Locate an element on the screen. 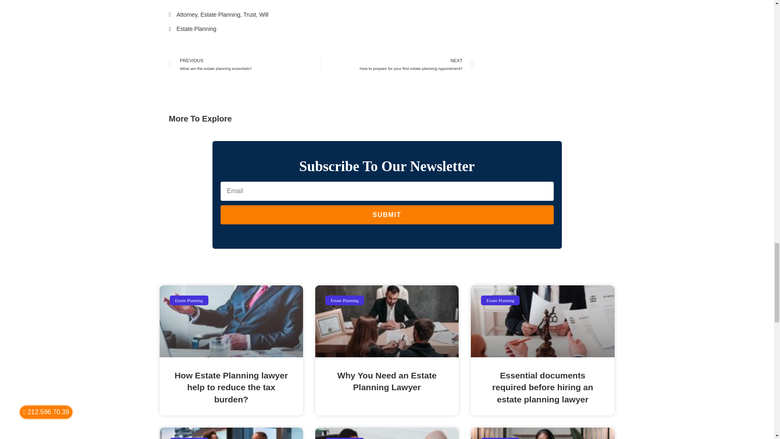 This screenshot has width=780, height=439. Will is located at coordinates (263, 15).